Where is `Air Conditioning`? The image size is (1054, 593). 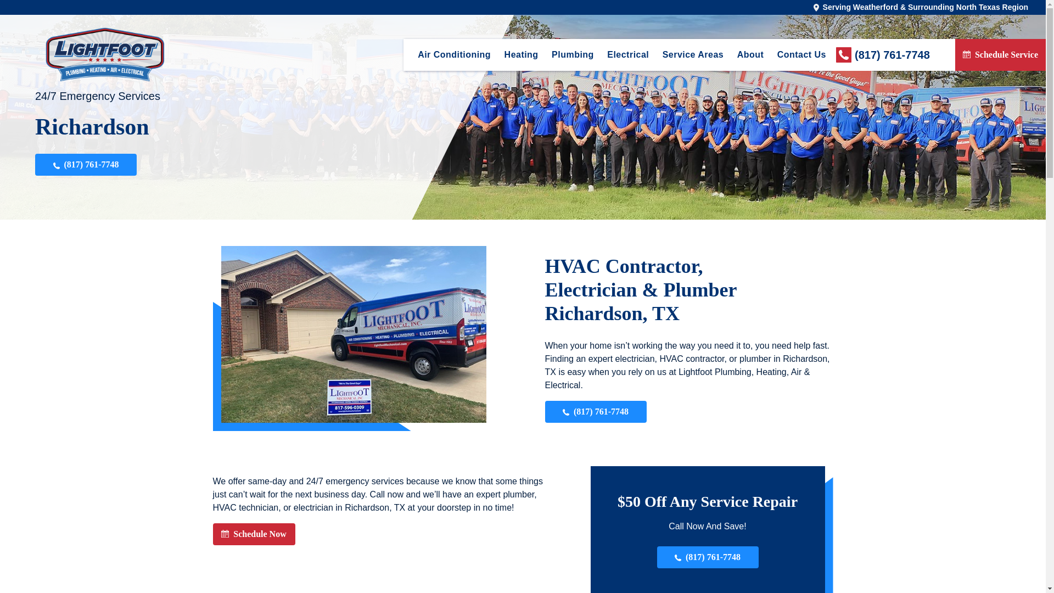 Air Conditioning is located at coordinates (454, 55).